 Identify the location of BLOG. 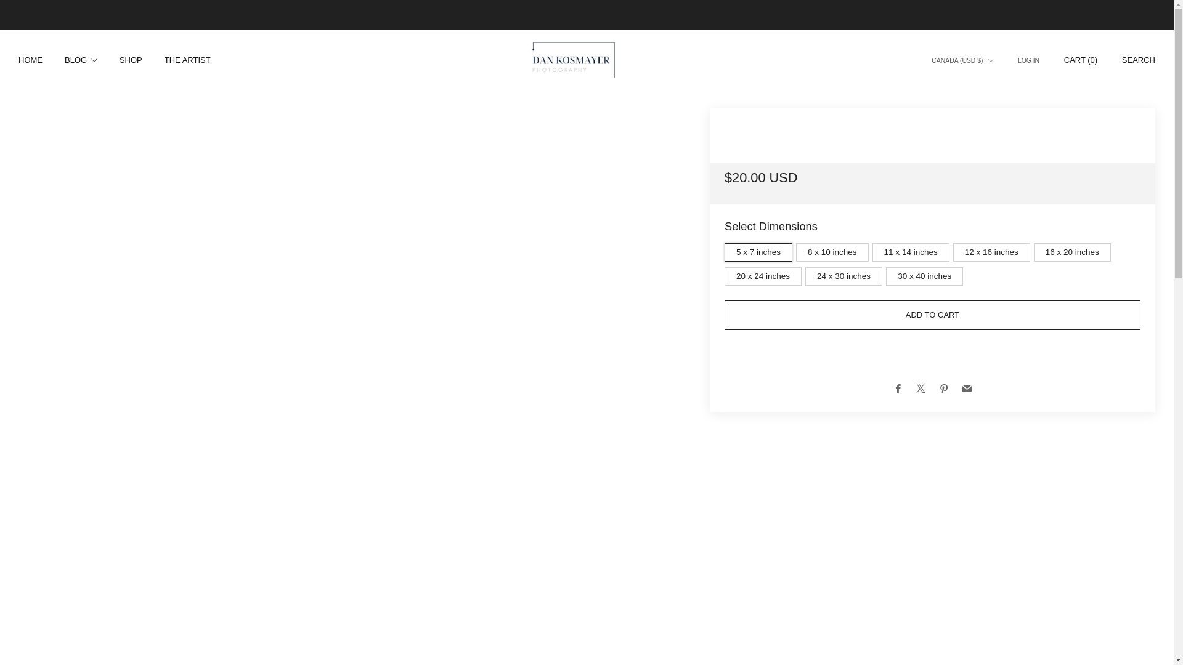
(81, 60).